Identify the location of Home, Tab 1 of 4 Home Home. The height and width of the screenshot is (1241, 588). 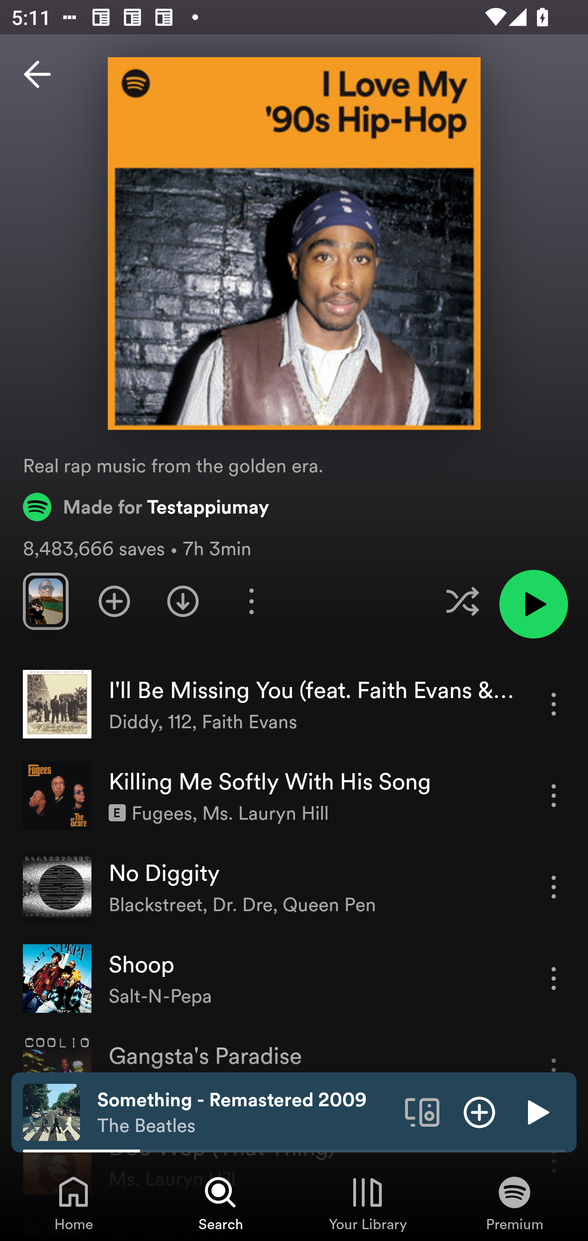
(73, 1203).